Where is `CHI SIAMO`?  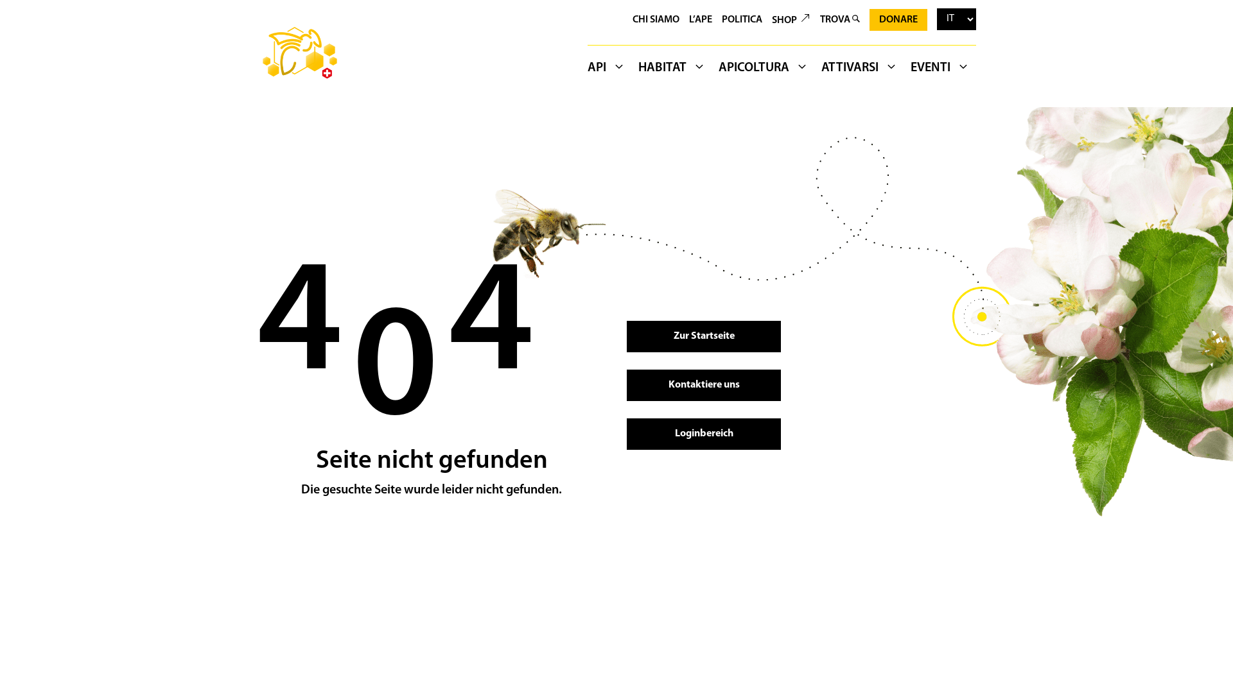 CHI SIAMO is located at coordinates (656, 20).